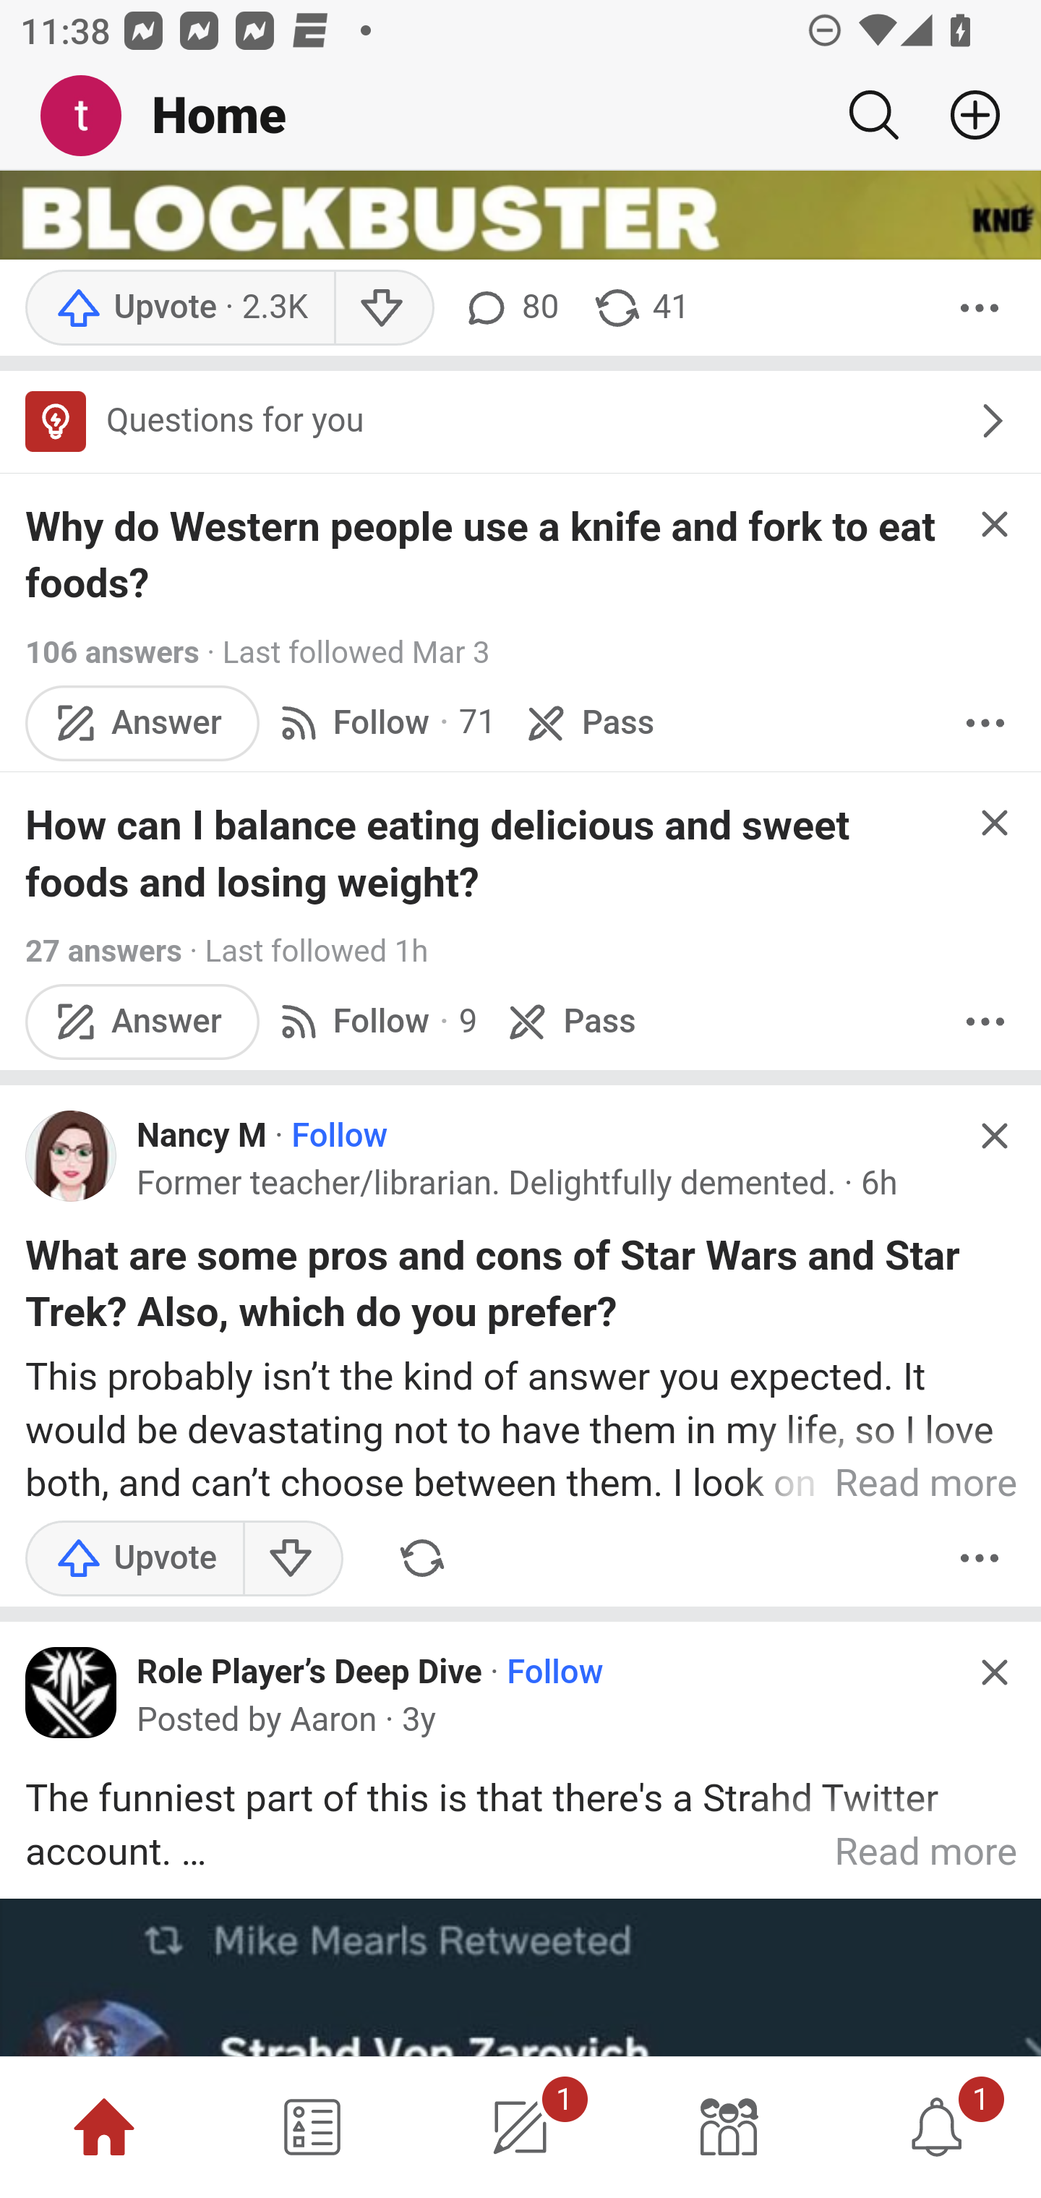 This screenshot has width=1041, height=2198. I want to click on Answer, so click(142, 723).